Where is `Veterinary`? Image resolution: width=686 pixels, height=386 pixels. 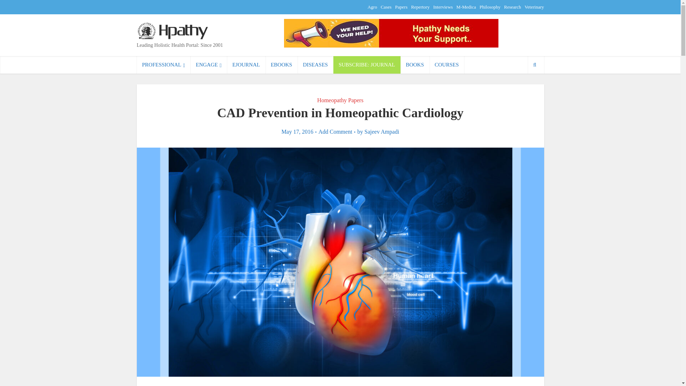 Veterinary is located at coordinates (534, 7).